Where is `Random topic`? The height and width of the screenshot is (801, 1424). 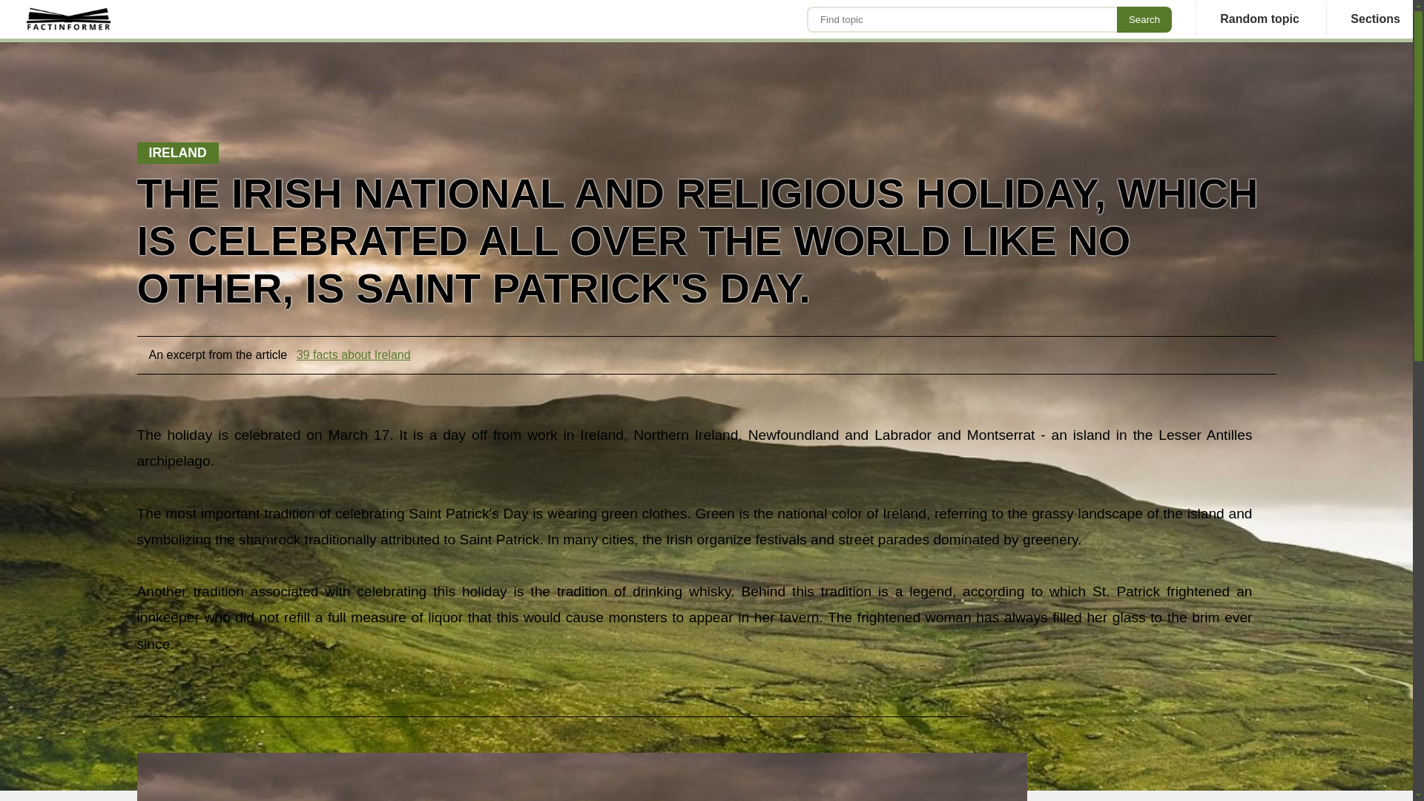
Random topic is located at coordinates (1259, 19).